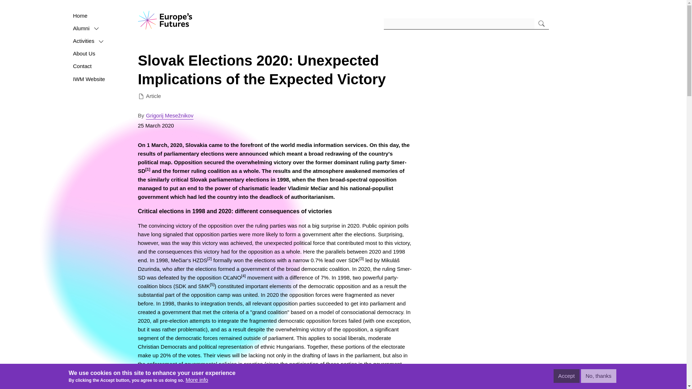 The height and width of the screenshot is (389, 692). I want to click on About Us, so click(85, 54).